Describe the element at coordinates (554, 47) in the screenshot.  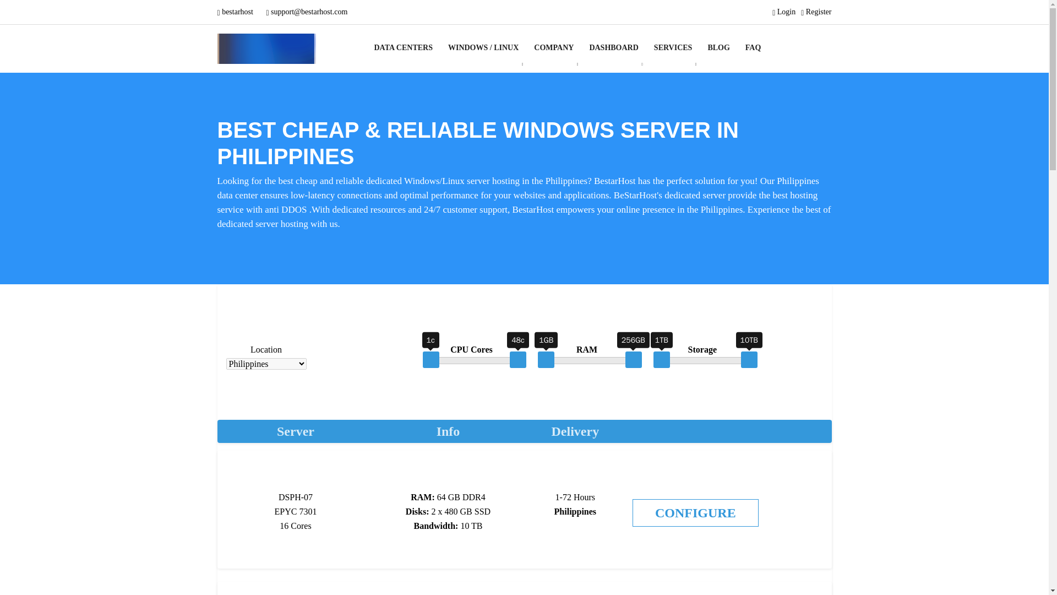
I see `COMPANY` at that location.